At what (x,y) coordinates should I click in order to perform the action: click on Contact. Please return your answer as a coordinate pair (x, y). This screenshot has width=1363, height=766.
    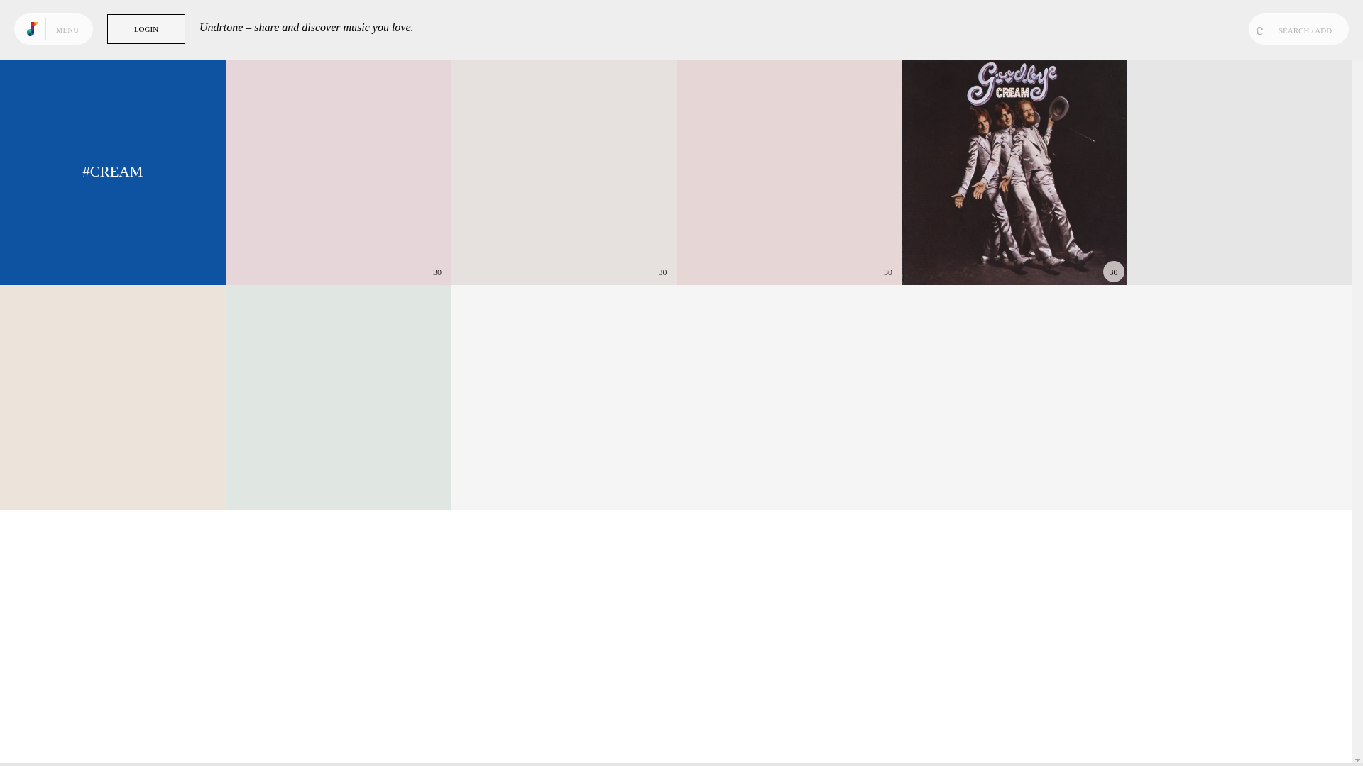
    Looking at the image, I should click on (62, 735).